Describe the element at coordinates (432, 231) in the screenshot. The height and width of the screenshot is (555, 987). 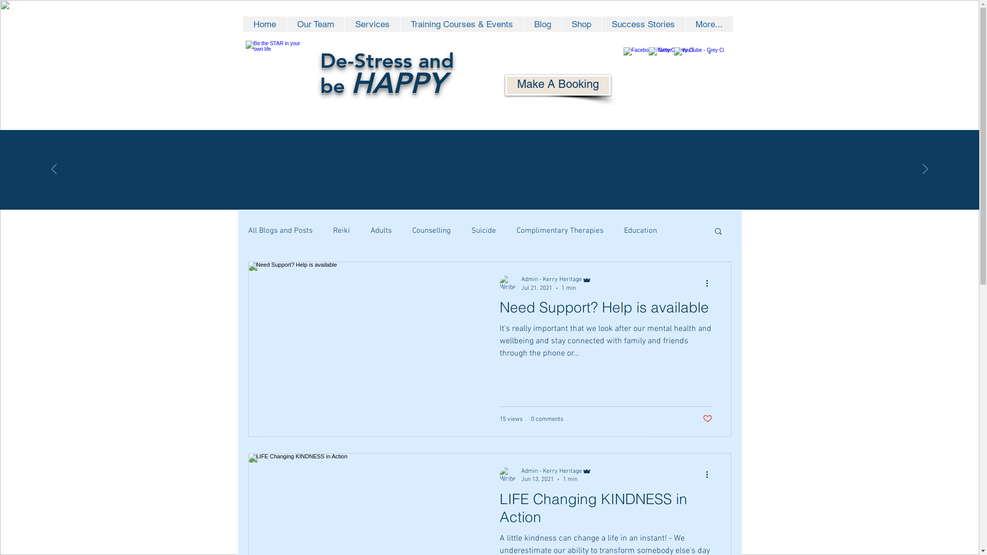
I see `Counselling` at that location.